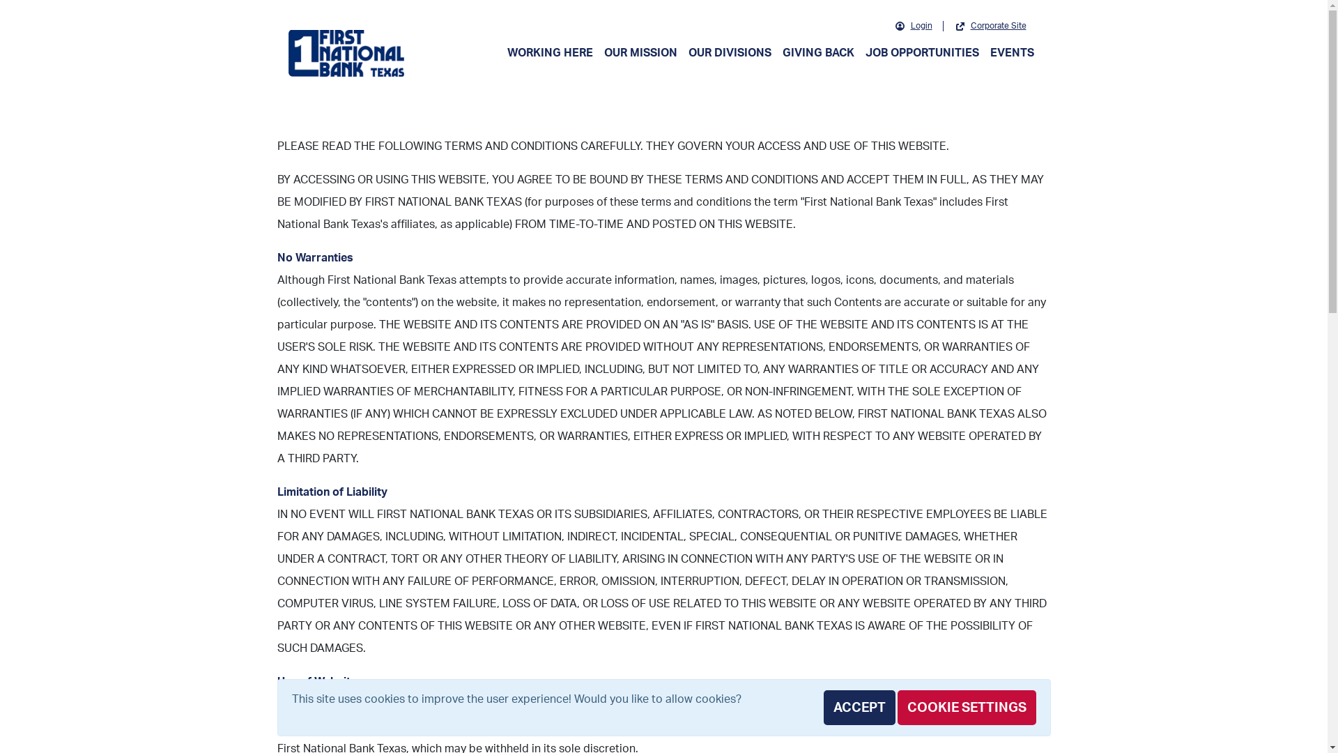  Describe the element at coordinates (991, 26) in the screenshot. I see `Corporate Site` at that location.